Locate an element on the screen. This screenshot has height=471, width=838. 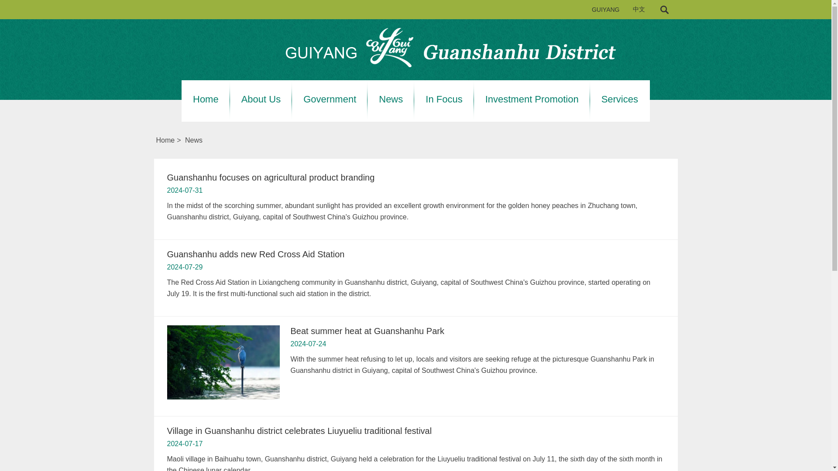
Services is located at coordinates (620, 99).